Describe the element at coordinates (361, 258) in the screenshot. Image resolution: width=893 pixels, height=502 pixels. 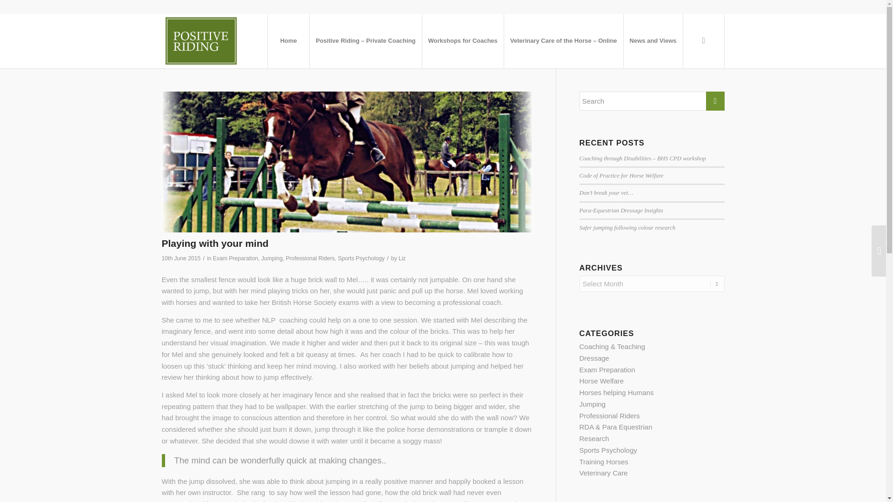
I see `Sports Psychology` at that location.